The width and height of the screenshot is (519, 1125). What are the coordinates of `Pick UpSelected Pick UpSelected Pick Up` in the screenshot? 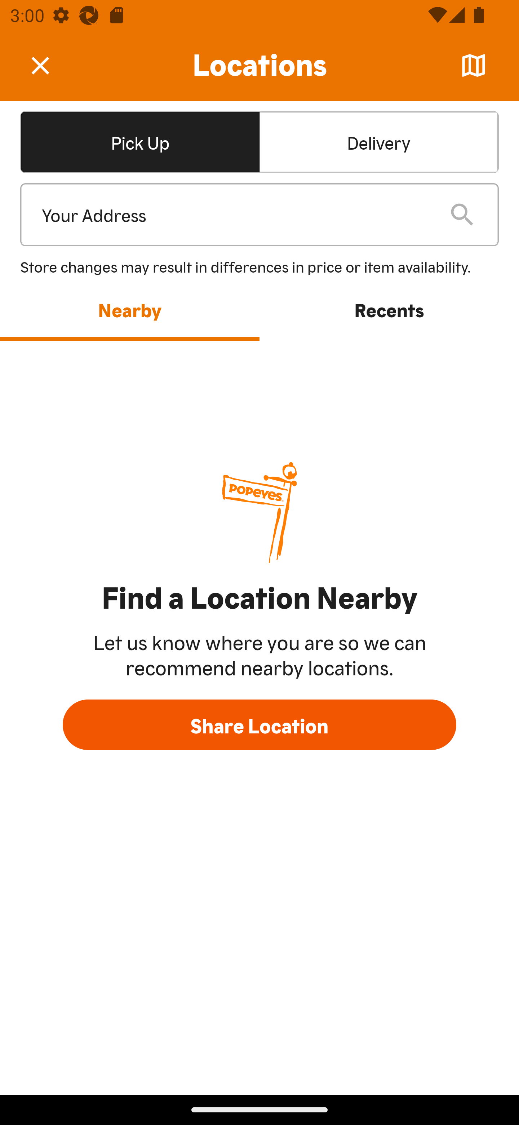 It's located at (140, 141).